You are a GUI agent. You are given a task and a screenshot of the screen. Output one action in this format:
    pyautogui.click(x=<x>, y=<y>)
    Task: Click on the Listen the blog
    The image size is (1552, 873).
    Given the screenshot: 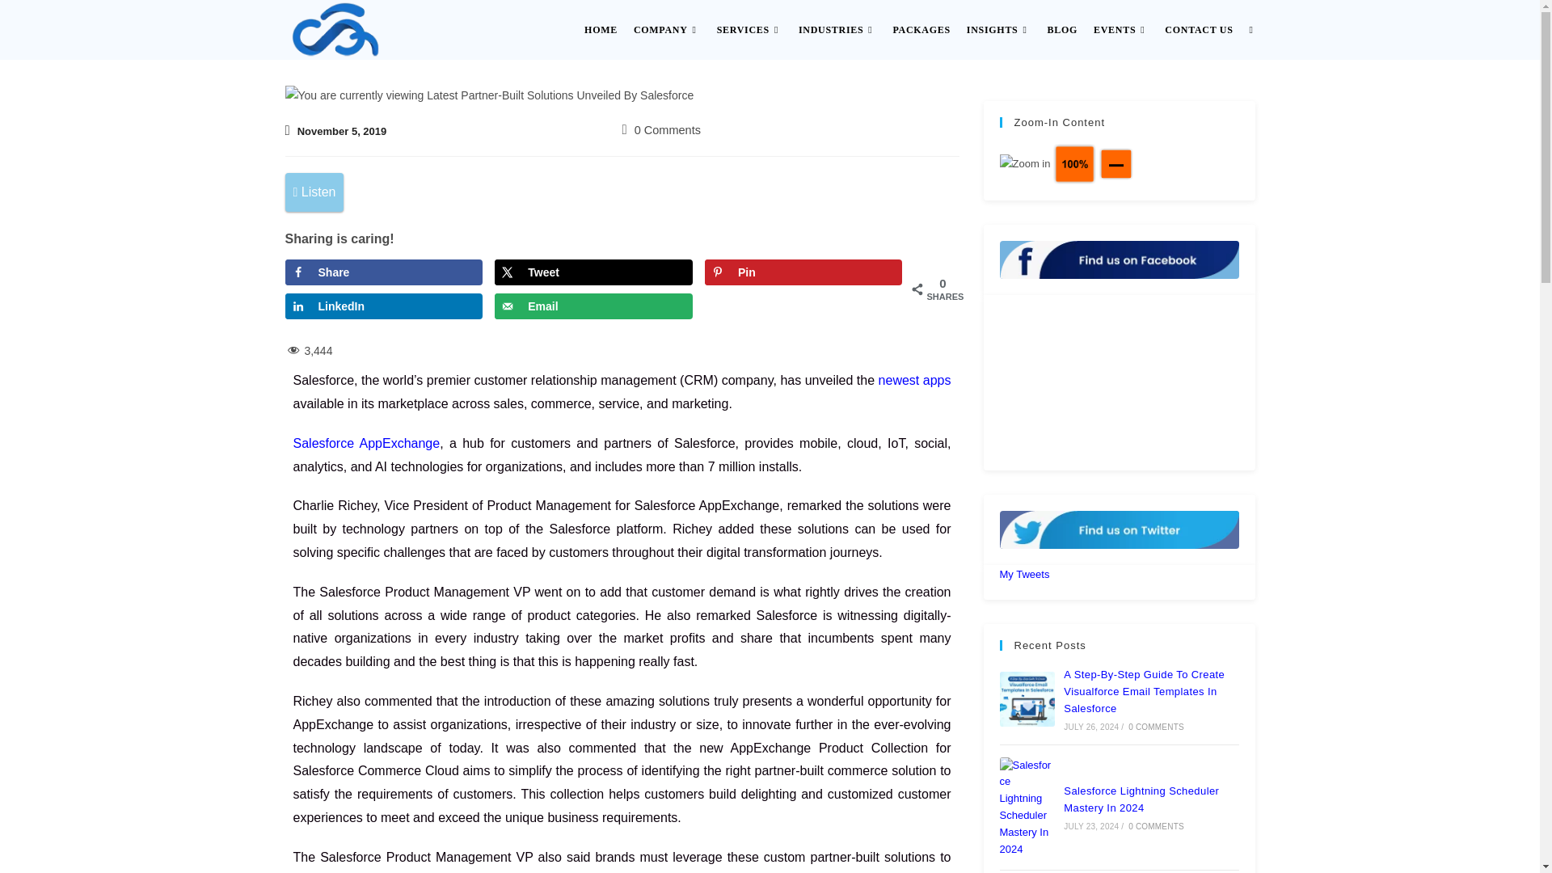 What is the action you would take?
    pyautogui.click(x=314, y=192)
    